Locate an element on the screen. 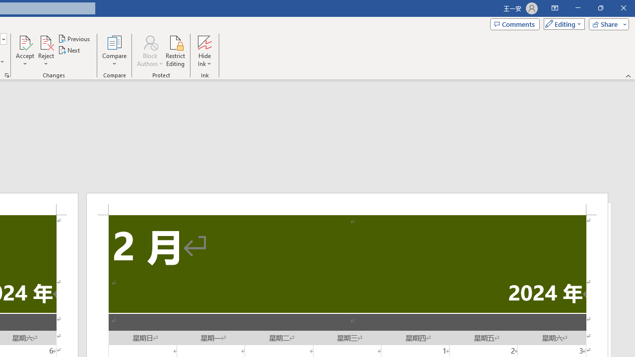 The image size is (635, 357). Accept is located at coordinates (25, 51).